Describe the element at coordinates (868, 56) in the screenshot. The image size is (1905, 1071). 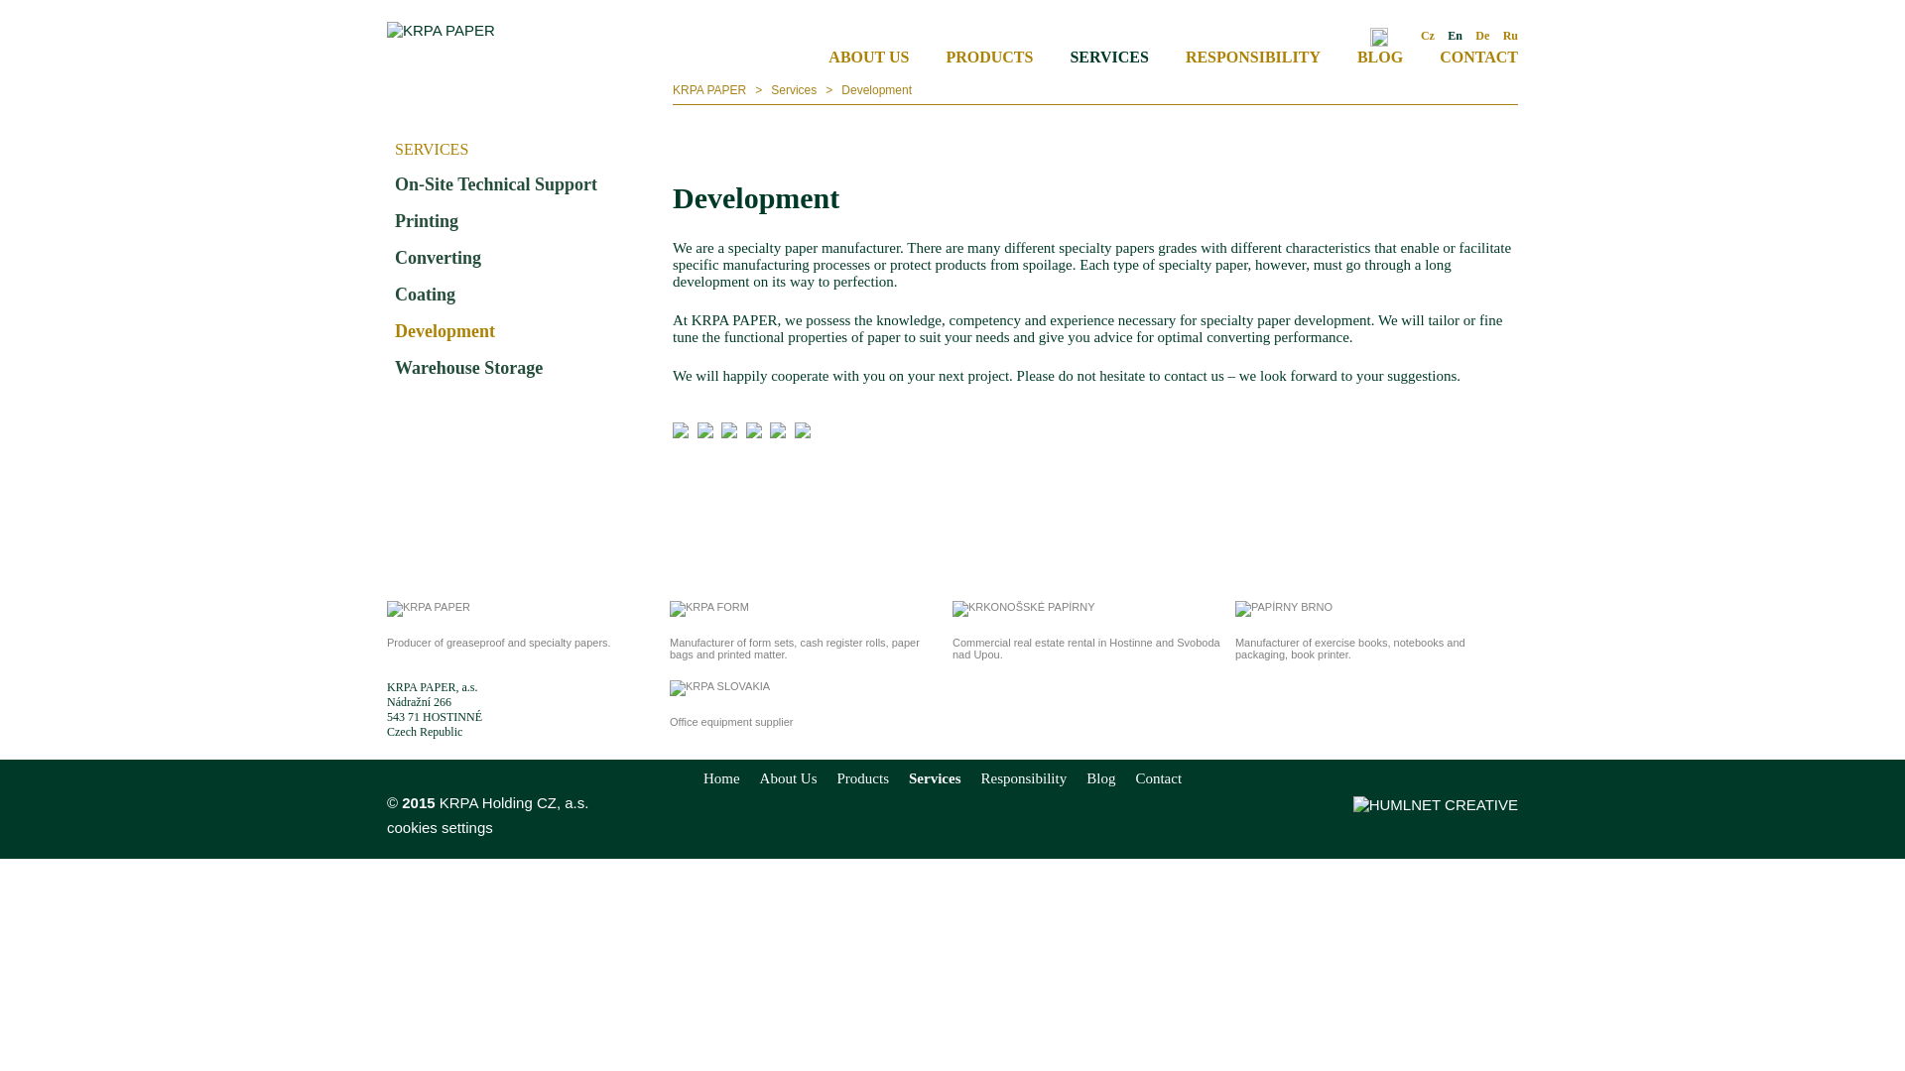
I see `ABOUT US` at that location.